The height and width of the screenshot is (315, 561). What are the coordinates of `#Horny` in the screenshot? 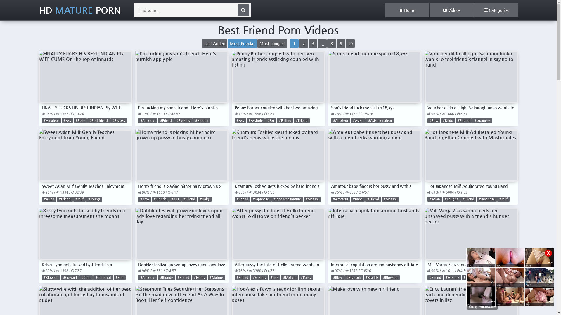 It's located at (199, 278).